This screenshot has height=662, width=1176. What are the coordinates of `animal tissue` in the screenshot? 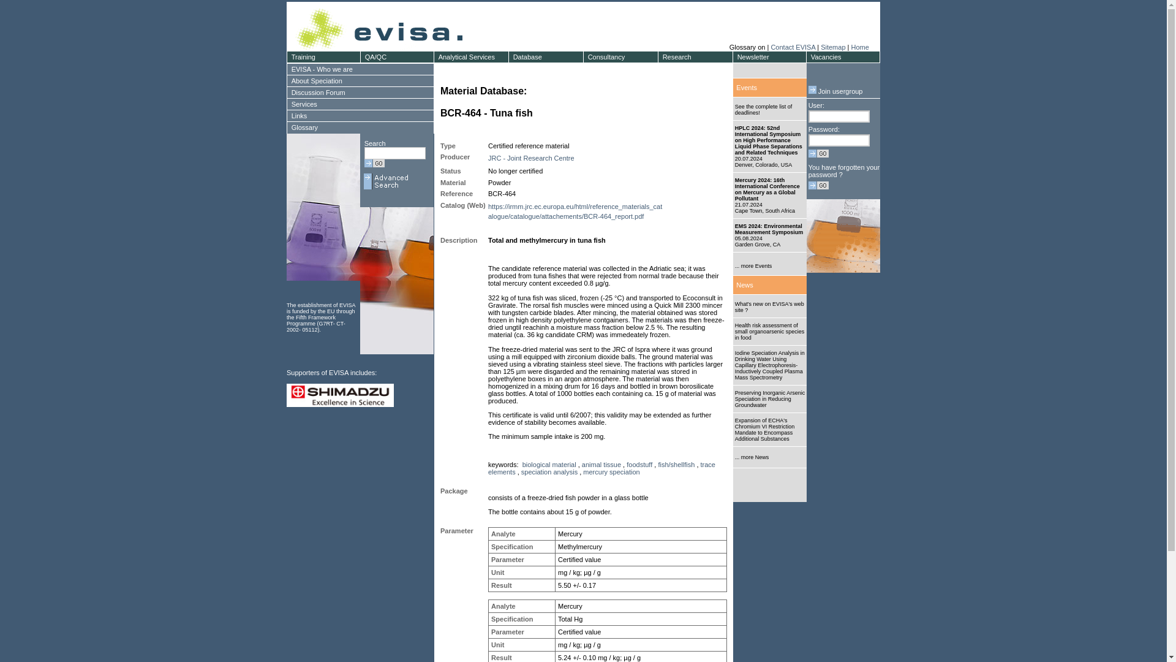 It's located at (601, 464).